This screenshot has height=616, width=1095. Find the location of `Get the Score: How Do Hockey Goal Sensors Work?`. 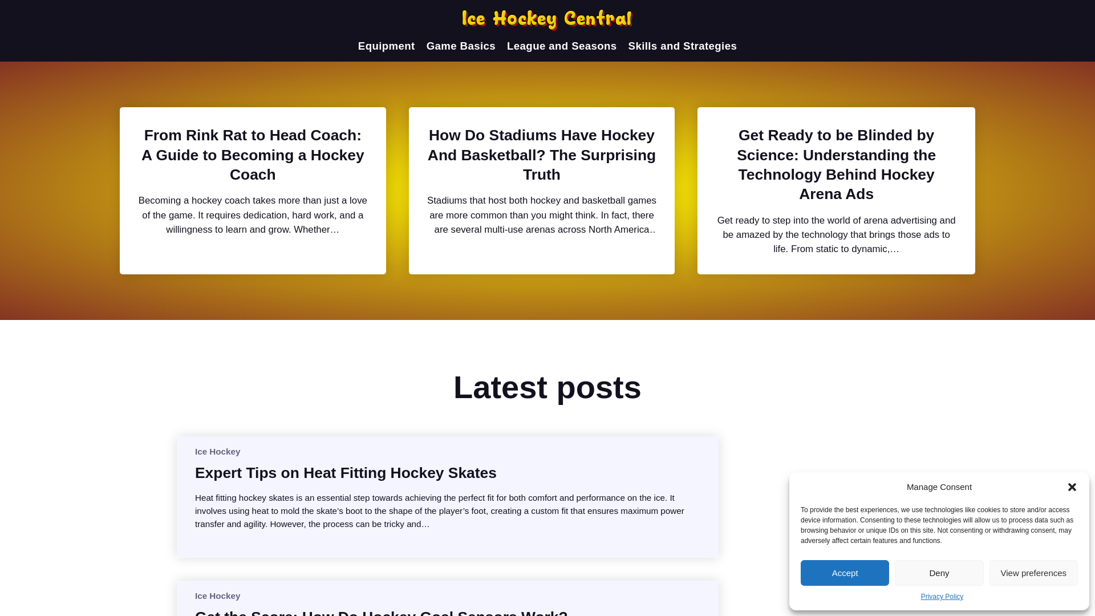

Get the Score: How Do Hockey Goal Sensors Work? is located at coordinates (381, 611).